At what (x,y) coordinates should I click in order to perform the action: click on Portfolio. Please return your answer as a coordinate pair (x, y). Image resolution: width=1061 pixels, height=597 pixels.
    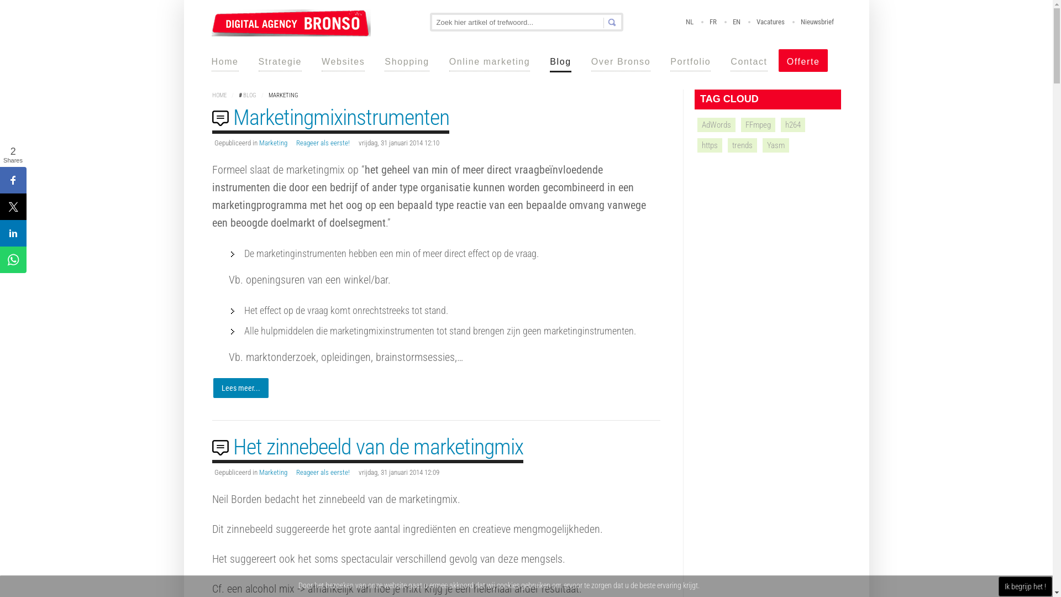
    Looking at the image, I should click on (691, 61).